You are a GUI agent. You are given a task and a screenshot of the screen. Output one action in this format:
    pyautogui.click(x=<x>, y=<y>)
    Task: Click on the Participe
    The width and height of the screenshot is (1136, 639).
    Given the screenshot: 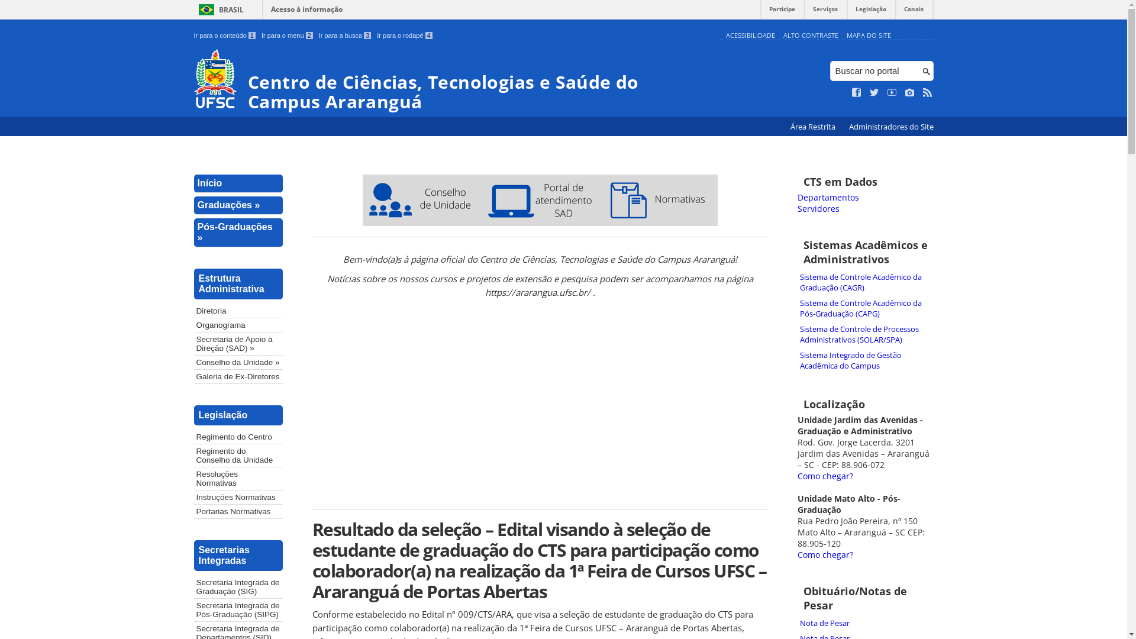 What is the action you would take?
    pyautogui.click(x=782, y=12)
    